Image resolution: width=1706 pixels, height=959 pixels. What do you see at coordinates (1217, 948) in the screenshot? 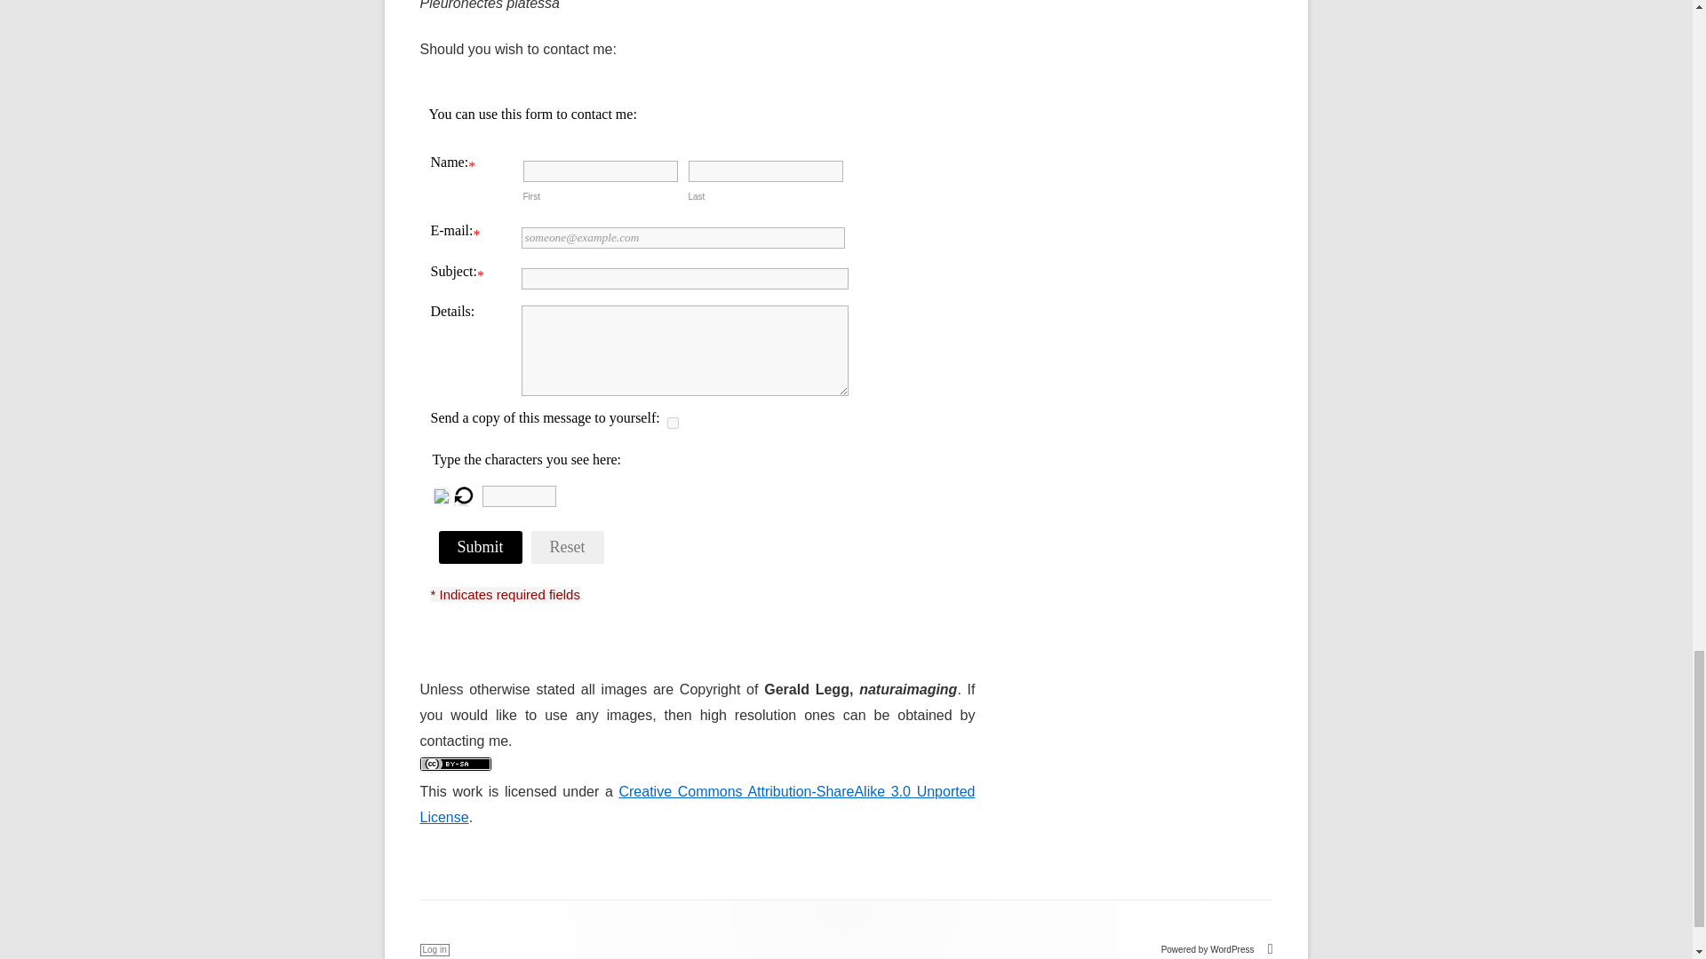
I see `Semantic Personal Publishing Platform` at bounding box center [1217, 948].